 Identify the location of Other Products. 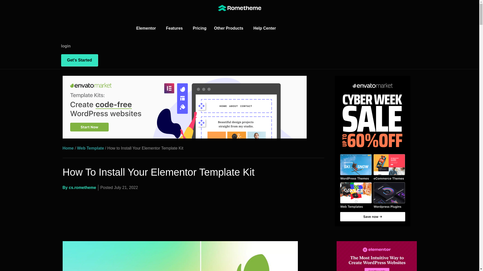
(230, 28).